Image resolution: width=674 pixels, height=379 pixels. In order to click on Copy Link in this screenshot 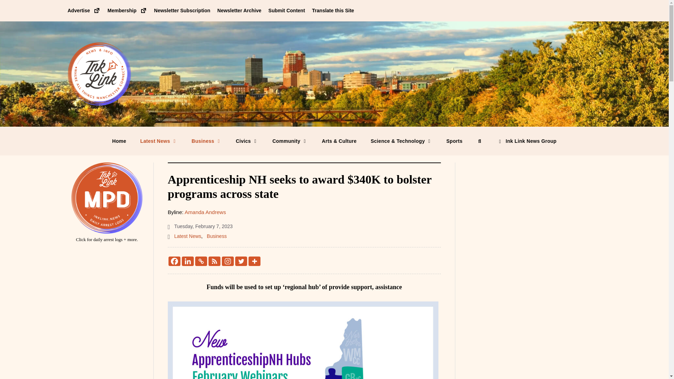, I will do `click(201, 261)`.